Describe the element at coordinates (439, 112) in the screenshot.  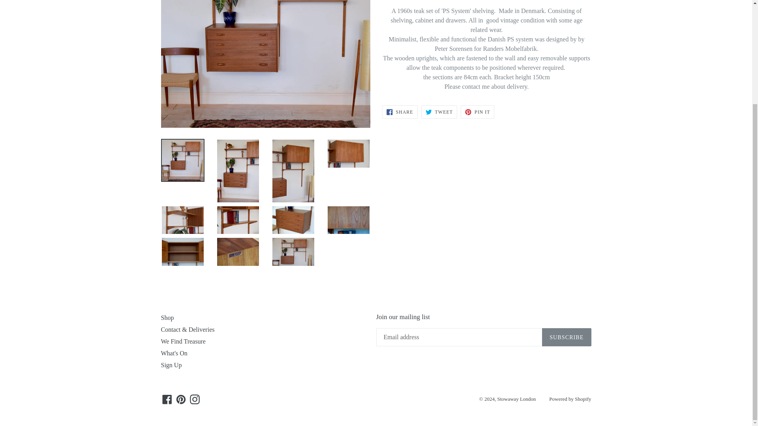
I see `Shop` at that location.